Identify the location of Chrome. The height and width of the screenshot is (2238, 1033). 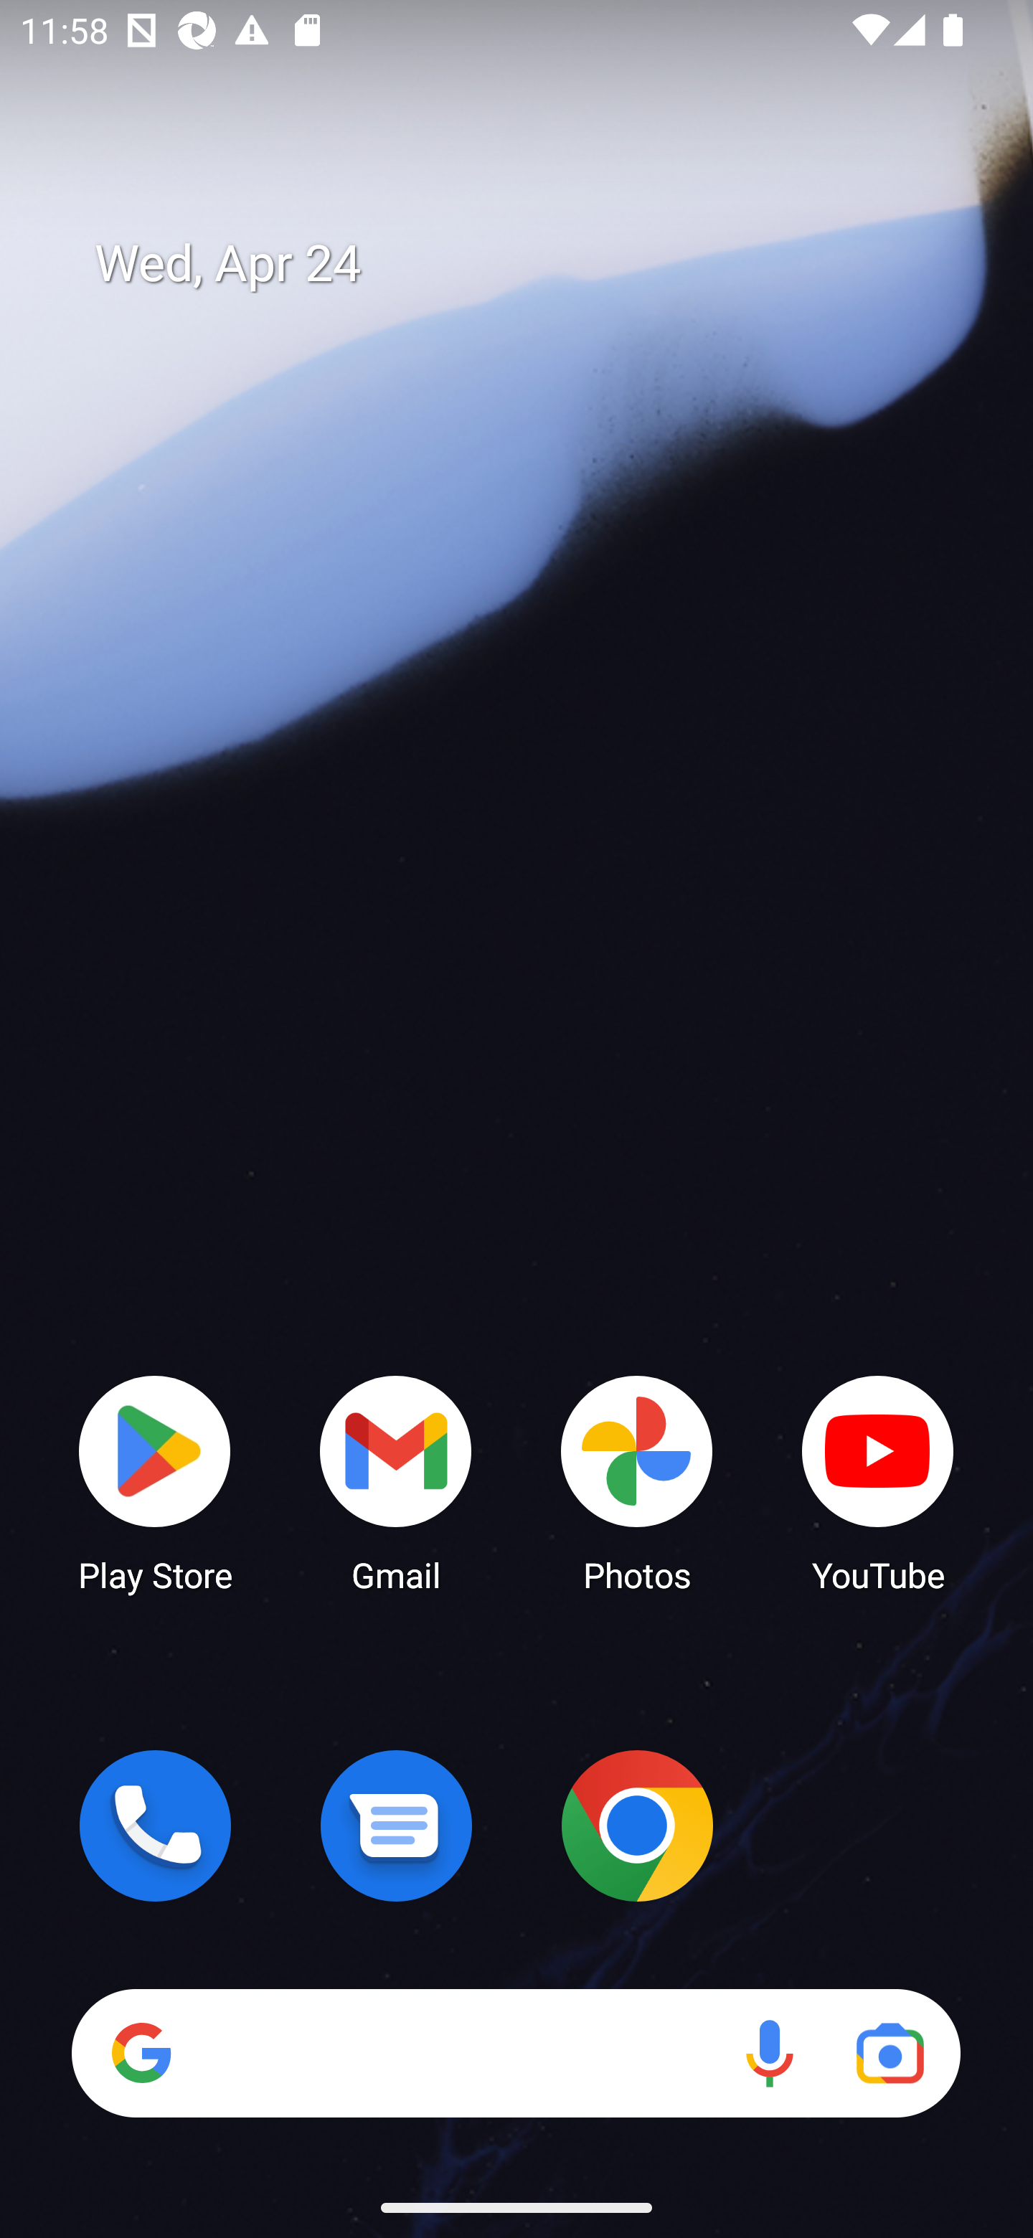
(637, 1826).